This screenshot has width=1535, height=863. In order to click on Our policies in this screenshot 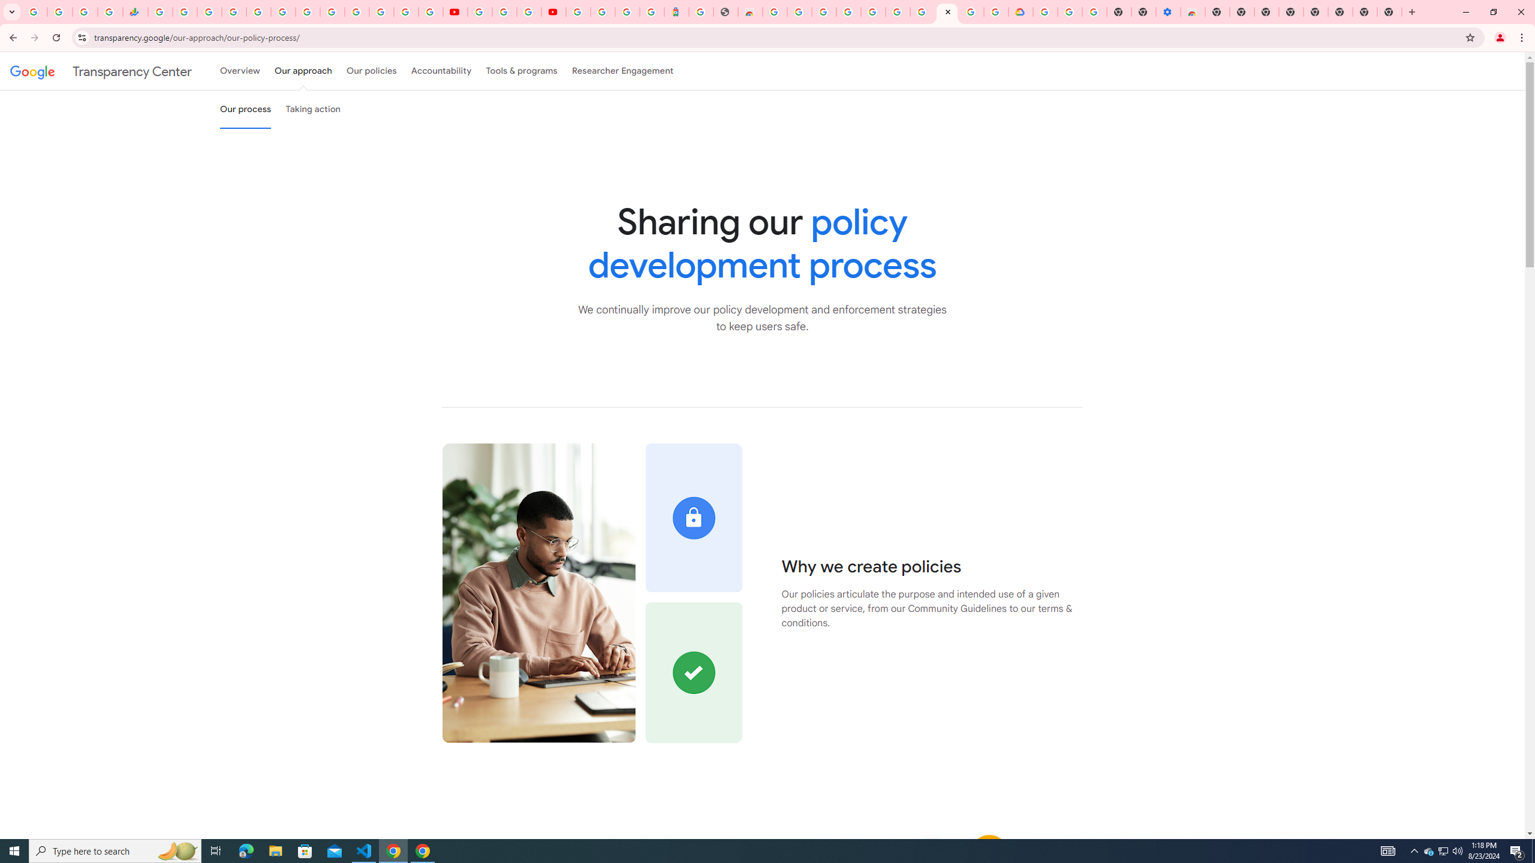, I will do `click(371, 71)`.